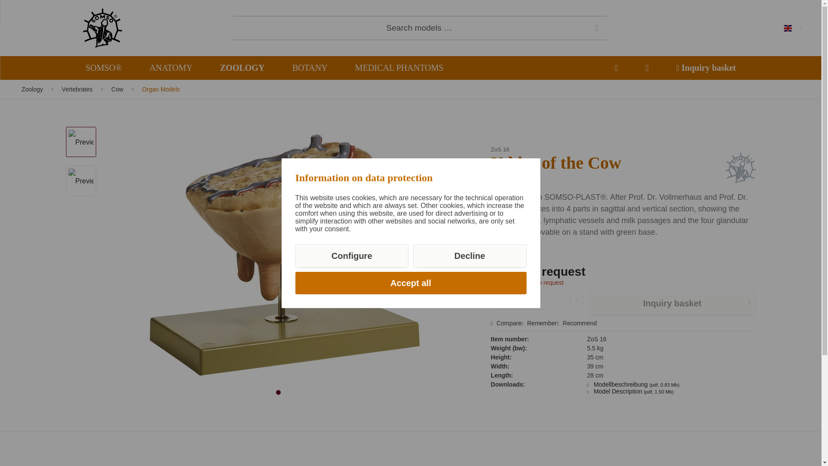 The width and height of the screenshot is (828, 466). What do you see at coordinates (399, 67) in the screenshot?
I see `MEDICAL PHANTOMS` at bounding box center [399, 67].